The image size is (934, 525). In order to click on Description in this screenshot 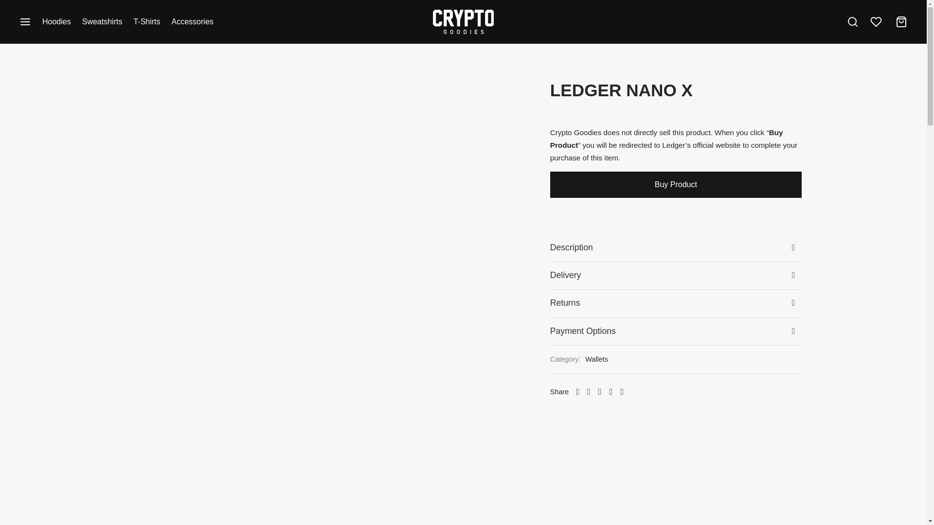, I will do `click(675, 247)`.